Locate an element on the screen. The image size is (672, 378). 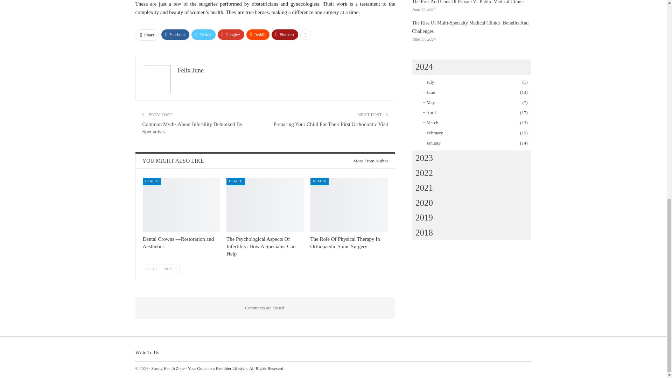
Preparing Your Child For Their First Orthodontic Visit is located at coordinates (331, 124).